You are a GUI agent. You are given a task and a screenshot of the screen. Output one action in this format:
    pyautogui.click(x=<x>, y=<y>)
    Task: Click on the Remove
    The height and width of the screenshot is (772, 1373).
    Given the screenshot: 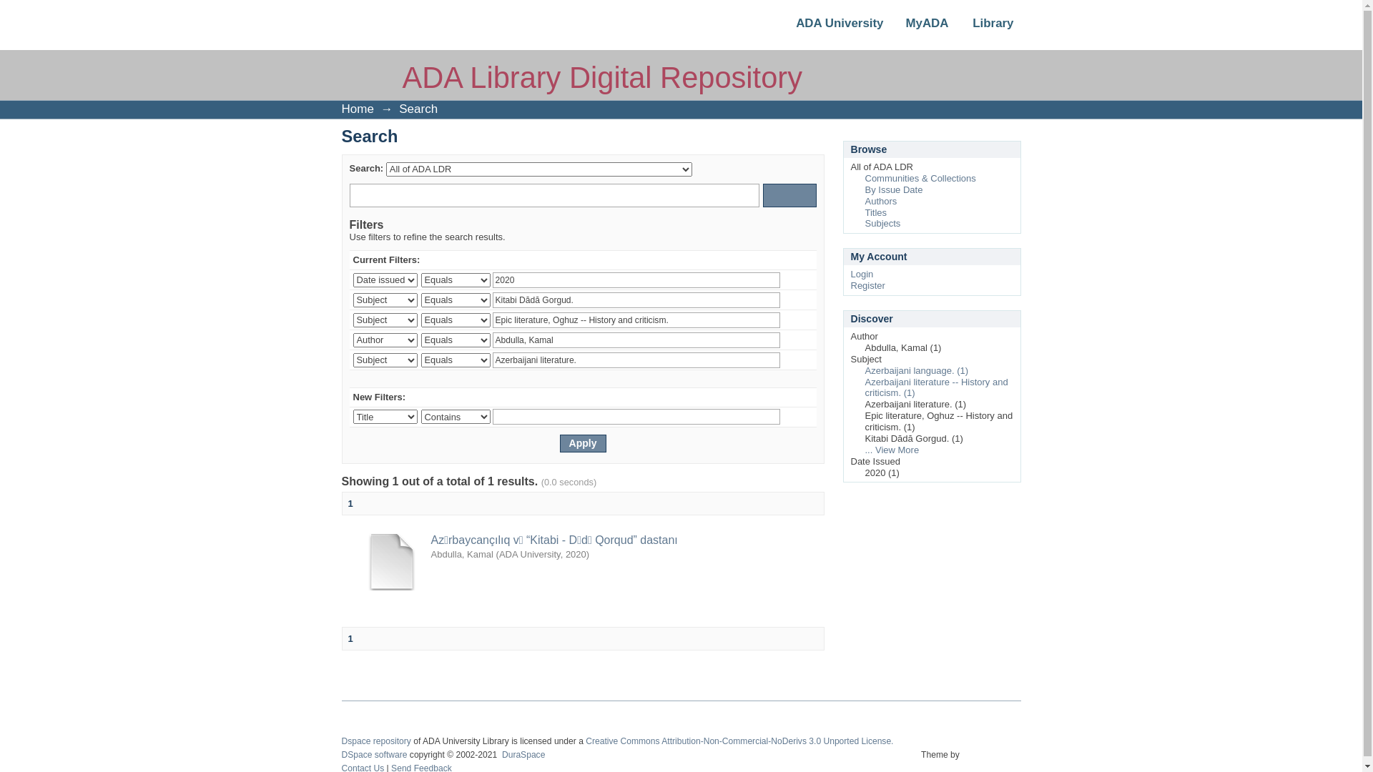 What is the action you would take?
    pyautogui.click(x=807, y=320)
    